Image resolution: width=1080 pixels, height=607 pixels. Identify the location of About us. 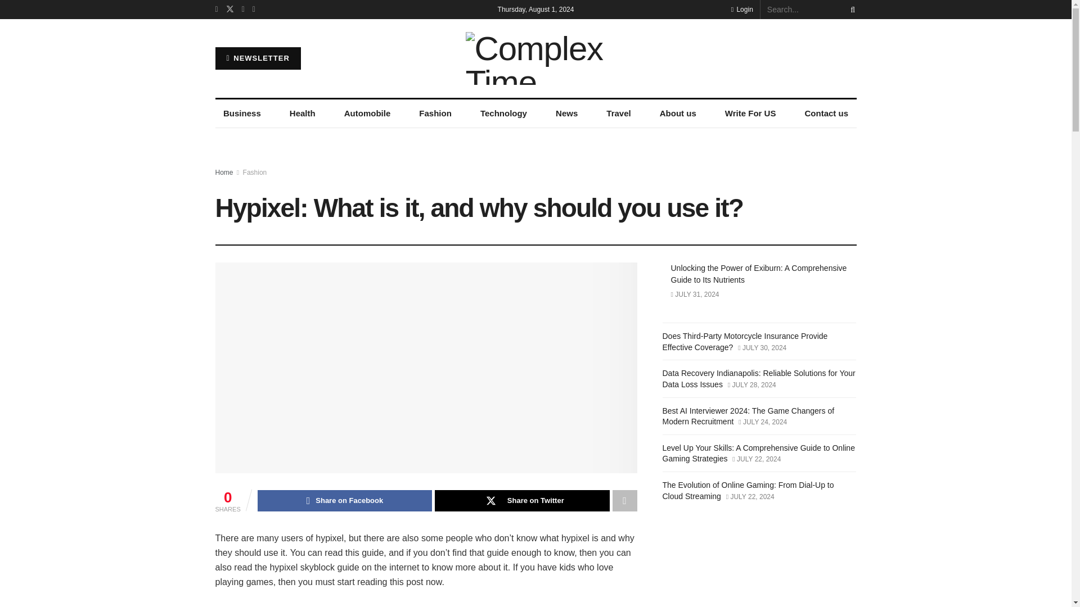
(677, 114).